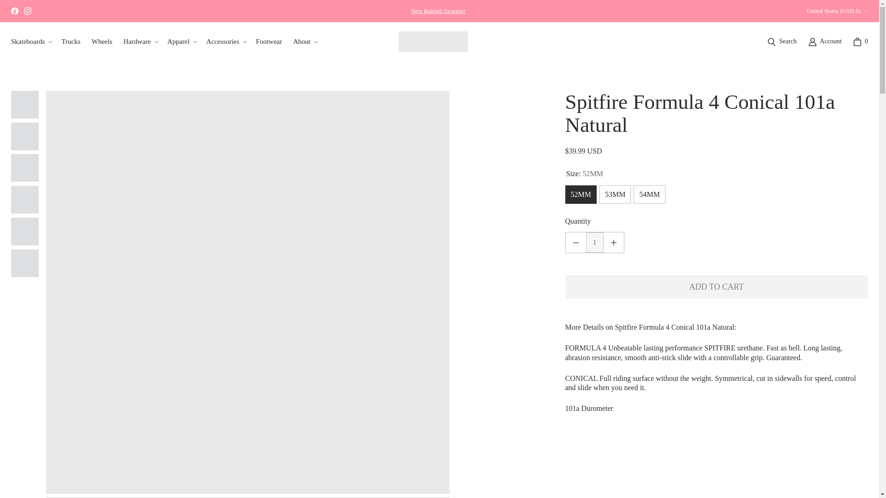 Image resolution: width=886 pixels, height=498 pixels. Describe the element at coordinates (438, 11) in the screenshot. I see `New Raleigh location!` at that location.